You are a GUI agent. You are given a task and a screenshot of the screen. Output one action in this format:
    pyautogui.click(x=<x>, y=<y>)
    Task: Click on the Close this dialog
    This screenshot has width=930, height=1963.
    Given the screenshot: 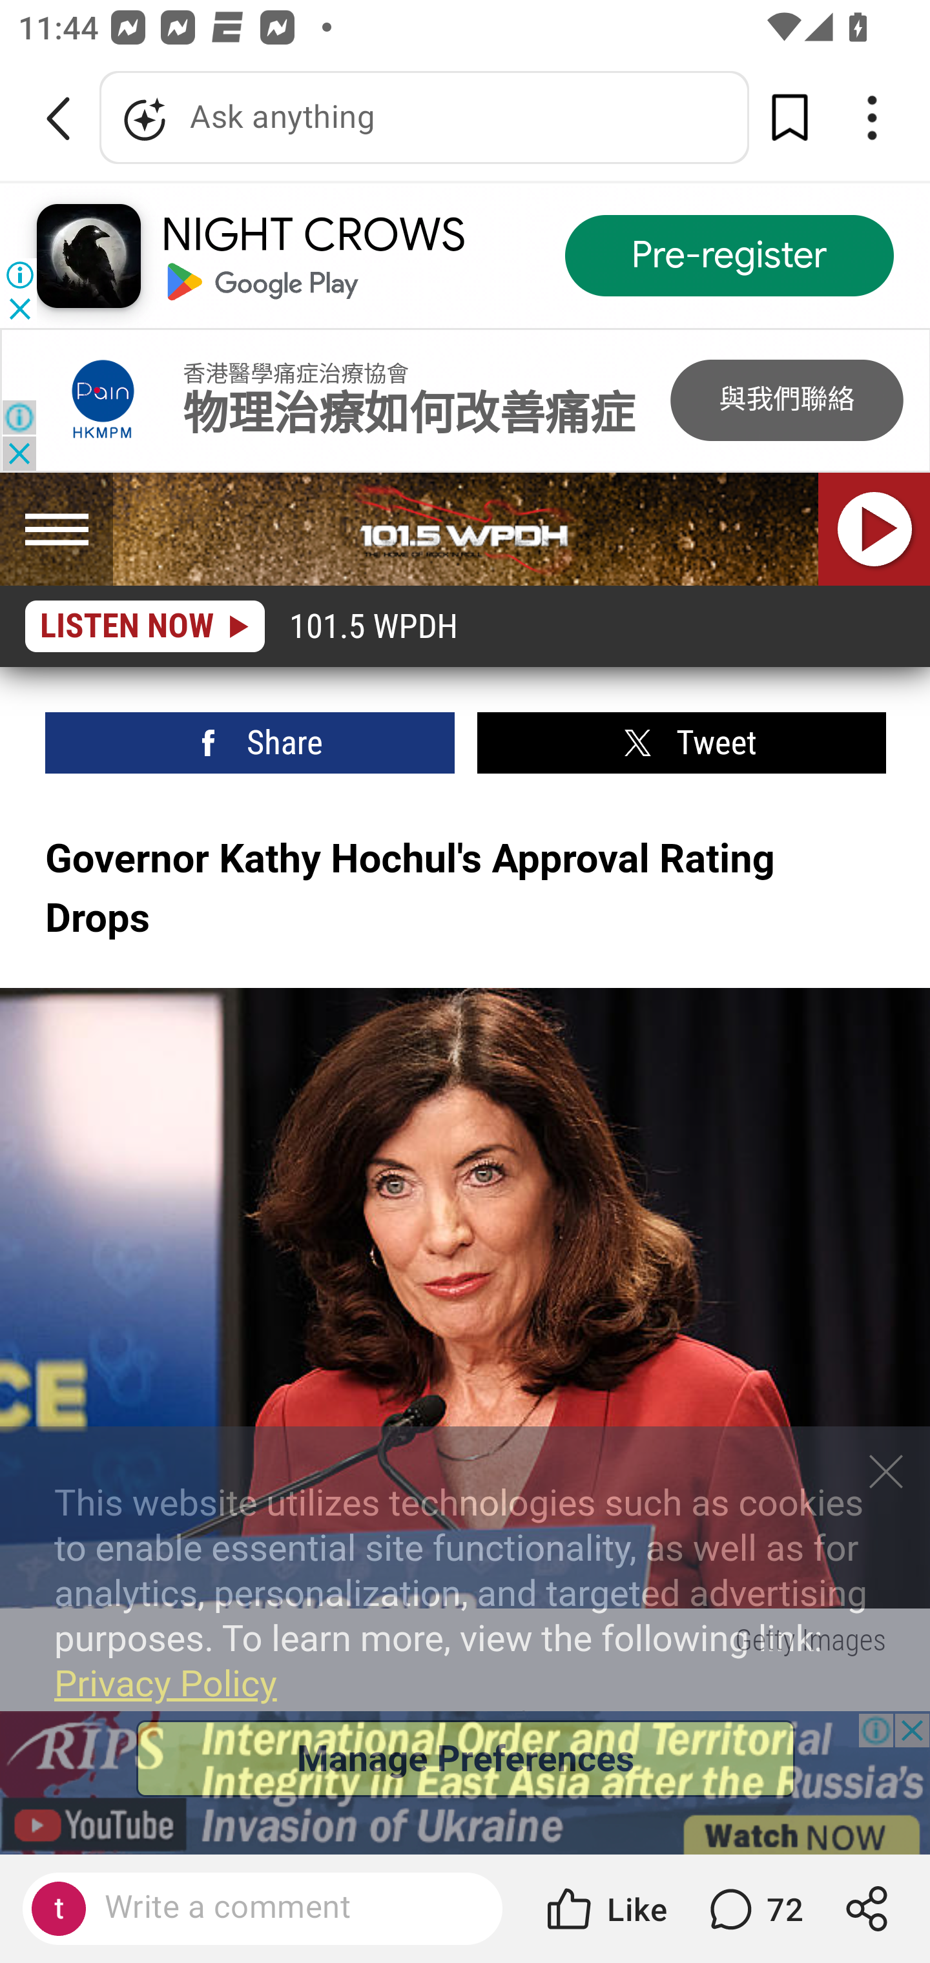 What is the action you would take?
    pyautogui.click(x=887, y=1472)
    